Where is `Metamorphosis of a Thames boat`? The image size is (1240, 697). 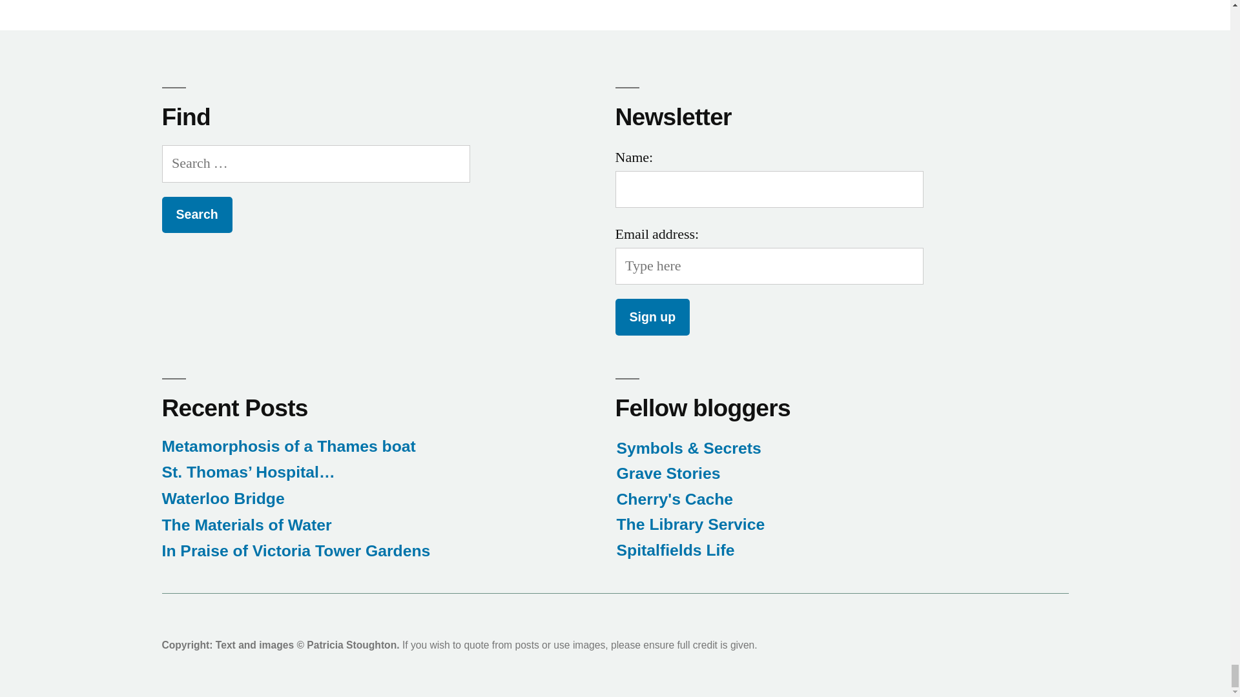
Metamorphosis of a Thames boat is located at coordinates (288, 447).